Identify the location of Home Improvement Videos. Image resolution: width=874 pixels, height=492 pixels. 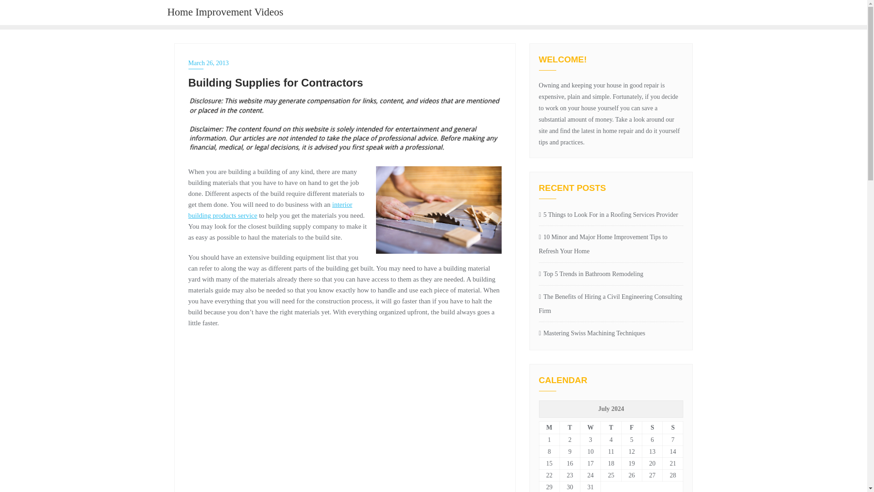
(225, 13).